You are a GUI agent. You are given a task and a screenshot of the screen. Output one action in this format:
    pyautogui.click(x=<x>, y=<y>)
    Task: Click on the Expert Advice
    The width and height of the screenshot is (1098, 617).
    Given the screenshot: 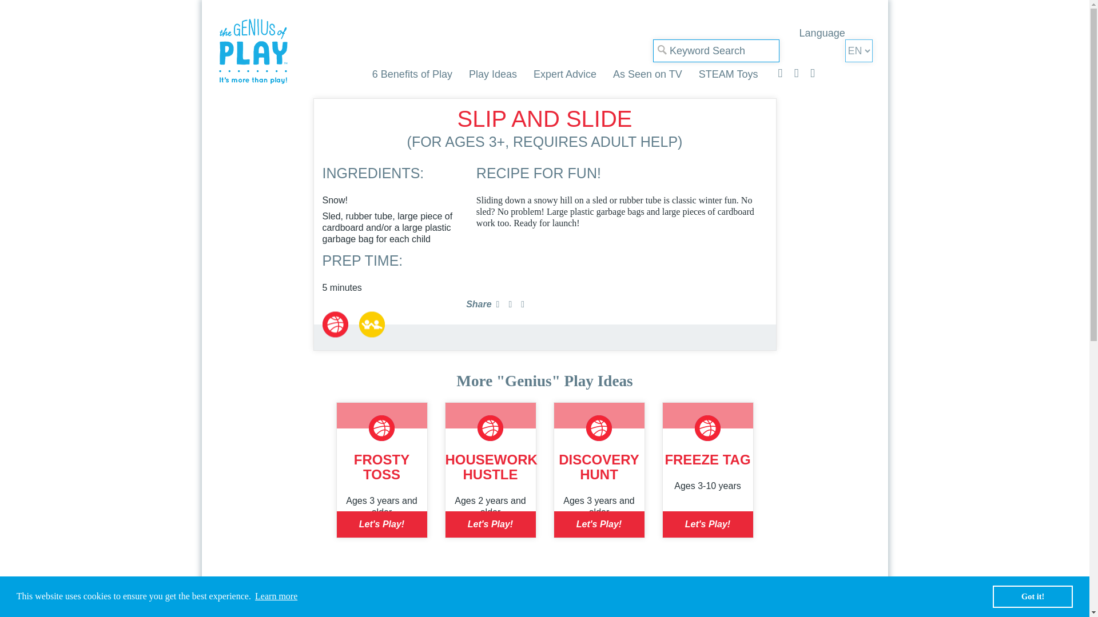 What is the action you would take?
    pyautogui.click(x=565, y=74)
    